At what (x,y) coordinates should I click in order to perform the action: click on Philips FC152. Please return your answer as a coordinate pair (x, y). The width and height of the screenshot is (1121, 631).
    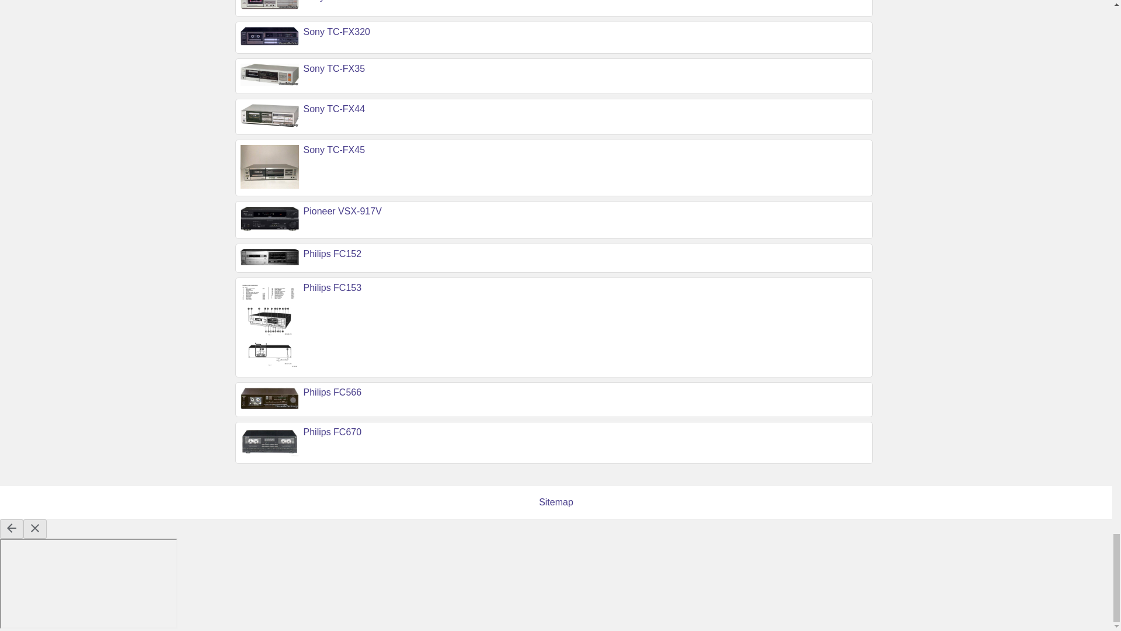
    Looking at the image, I should click on (333, 254).